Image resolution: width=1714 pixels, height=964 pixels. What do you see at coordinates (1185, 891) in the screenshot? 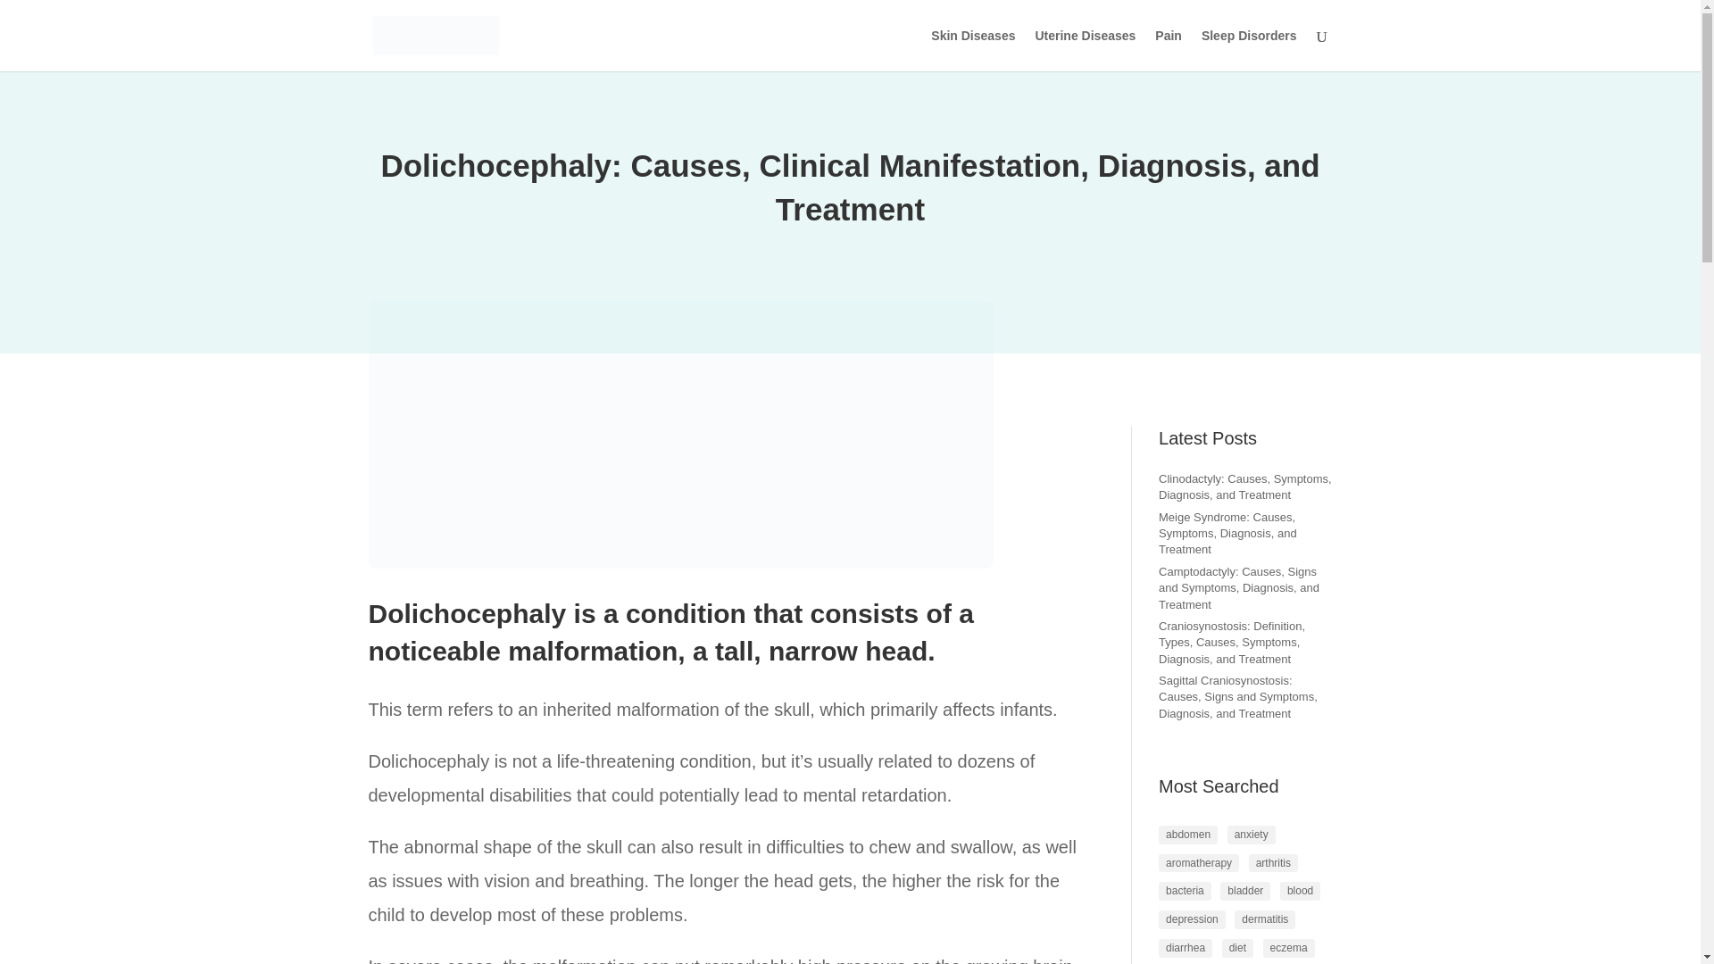
I see `bacteria` at bounding box center [1185, 891].